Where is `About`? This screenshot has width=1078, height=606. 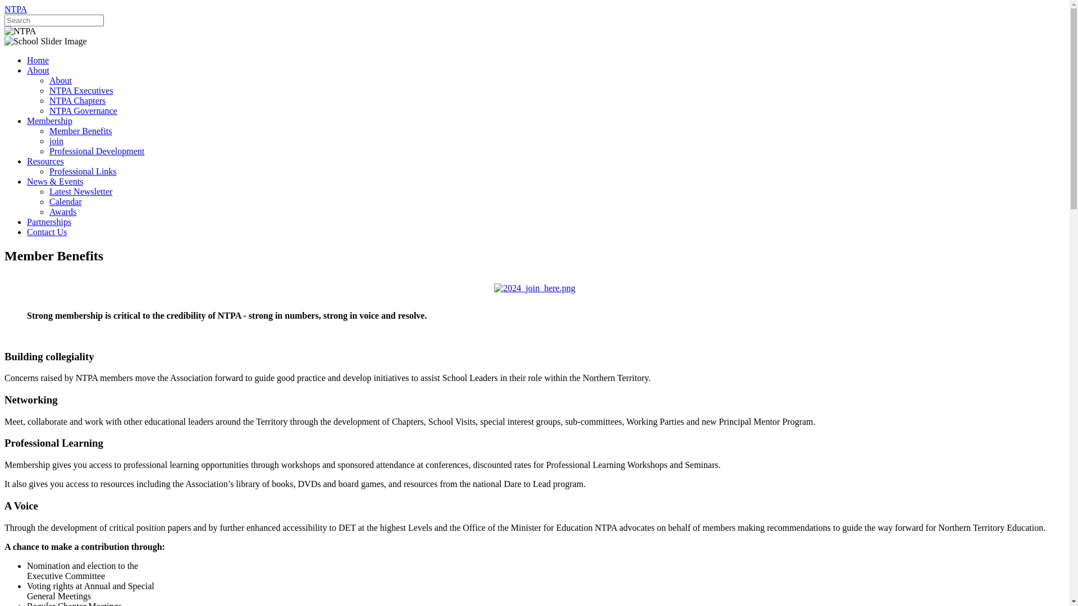 About is located at coordinates (61, 81).